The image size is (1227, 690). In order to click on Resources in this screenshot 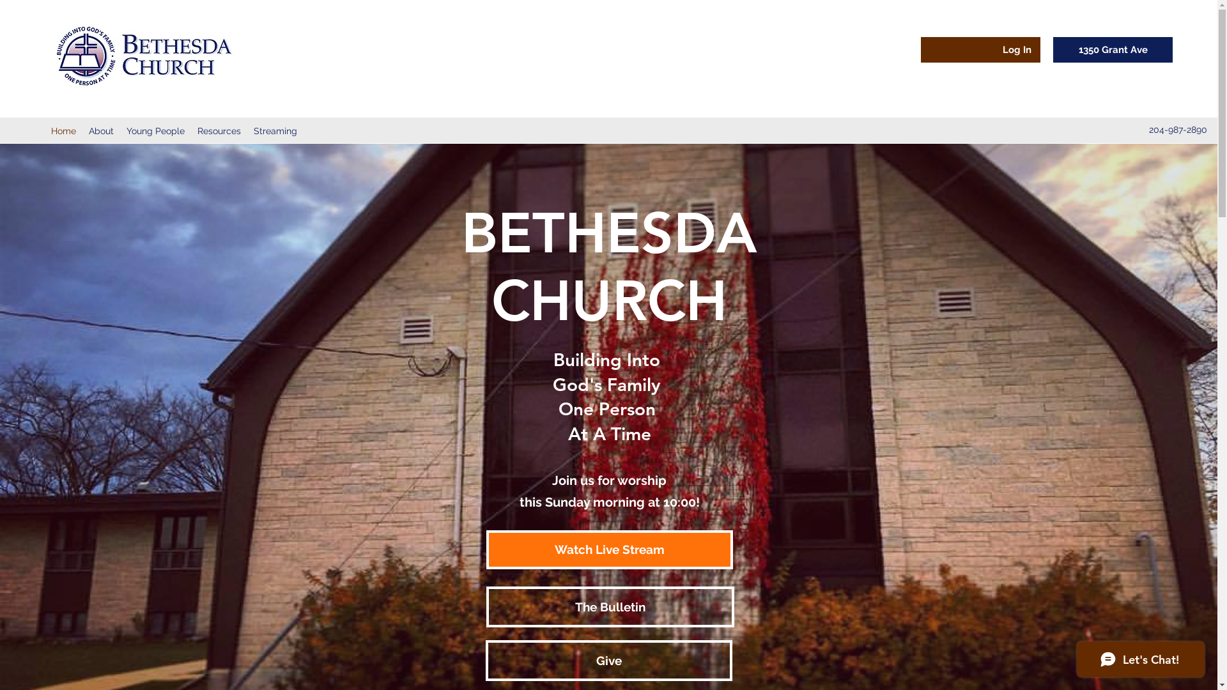, I will do `click(219, 132)`.